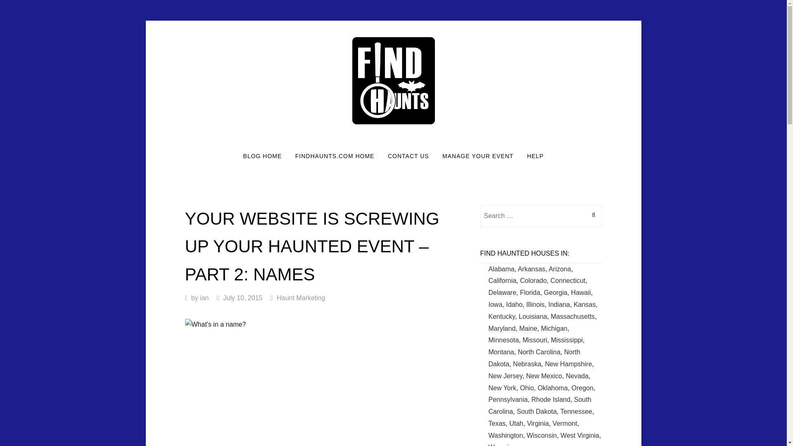 This screenshot has height=446, width=793. What do you see at coordinates (478, 156) in the screenshot?
I see `MANAGE YOUR EVENT` at bounding box center [478, 156].